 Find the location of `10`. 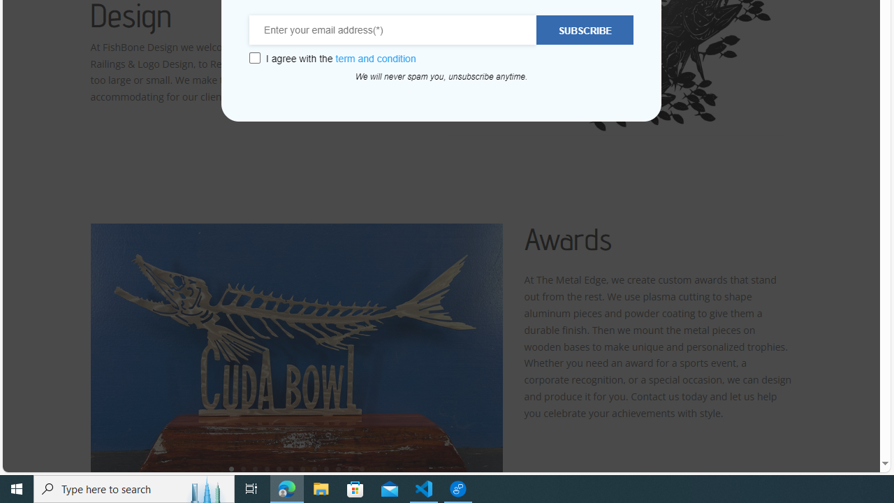

10 is located at coordinates (338, 468).